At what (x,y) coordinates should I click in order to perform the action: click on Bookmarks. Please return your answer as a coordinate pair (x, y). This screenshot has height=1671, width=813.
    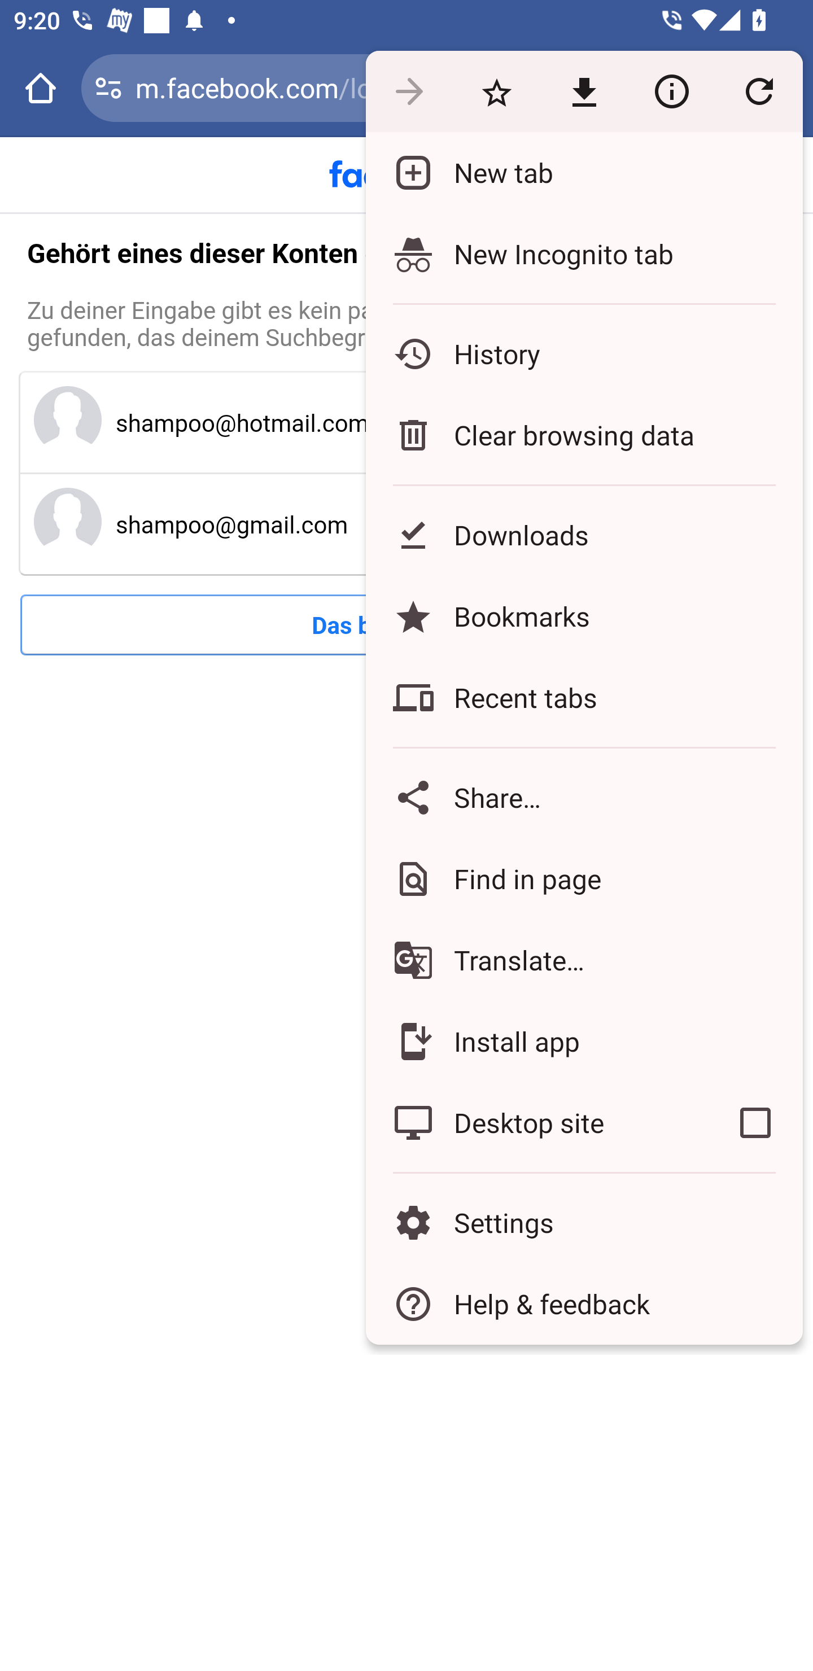
    Looking at the image, I should click on (584, 616).